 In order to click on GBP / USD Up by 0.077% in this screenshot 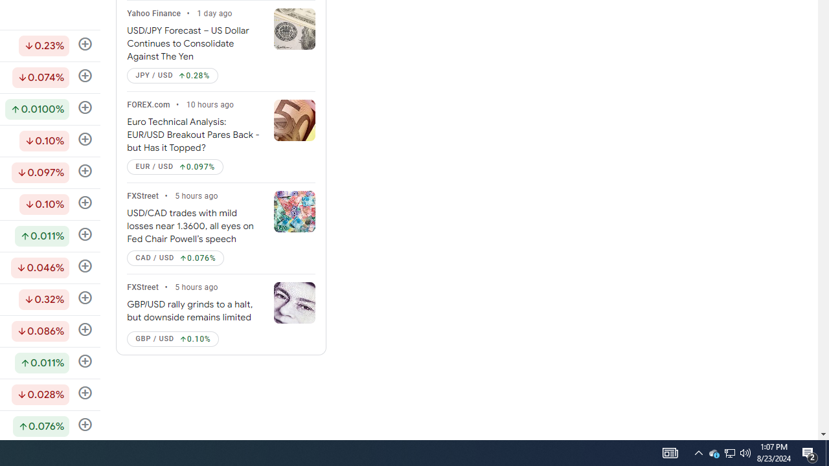, I will do `click(173, 338)`.